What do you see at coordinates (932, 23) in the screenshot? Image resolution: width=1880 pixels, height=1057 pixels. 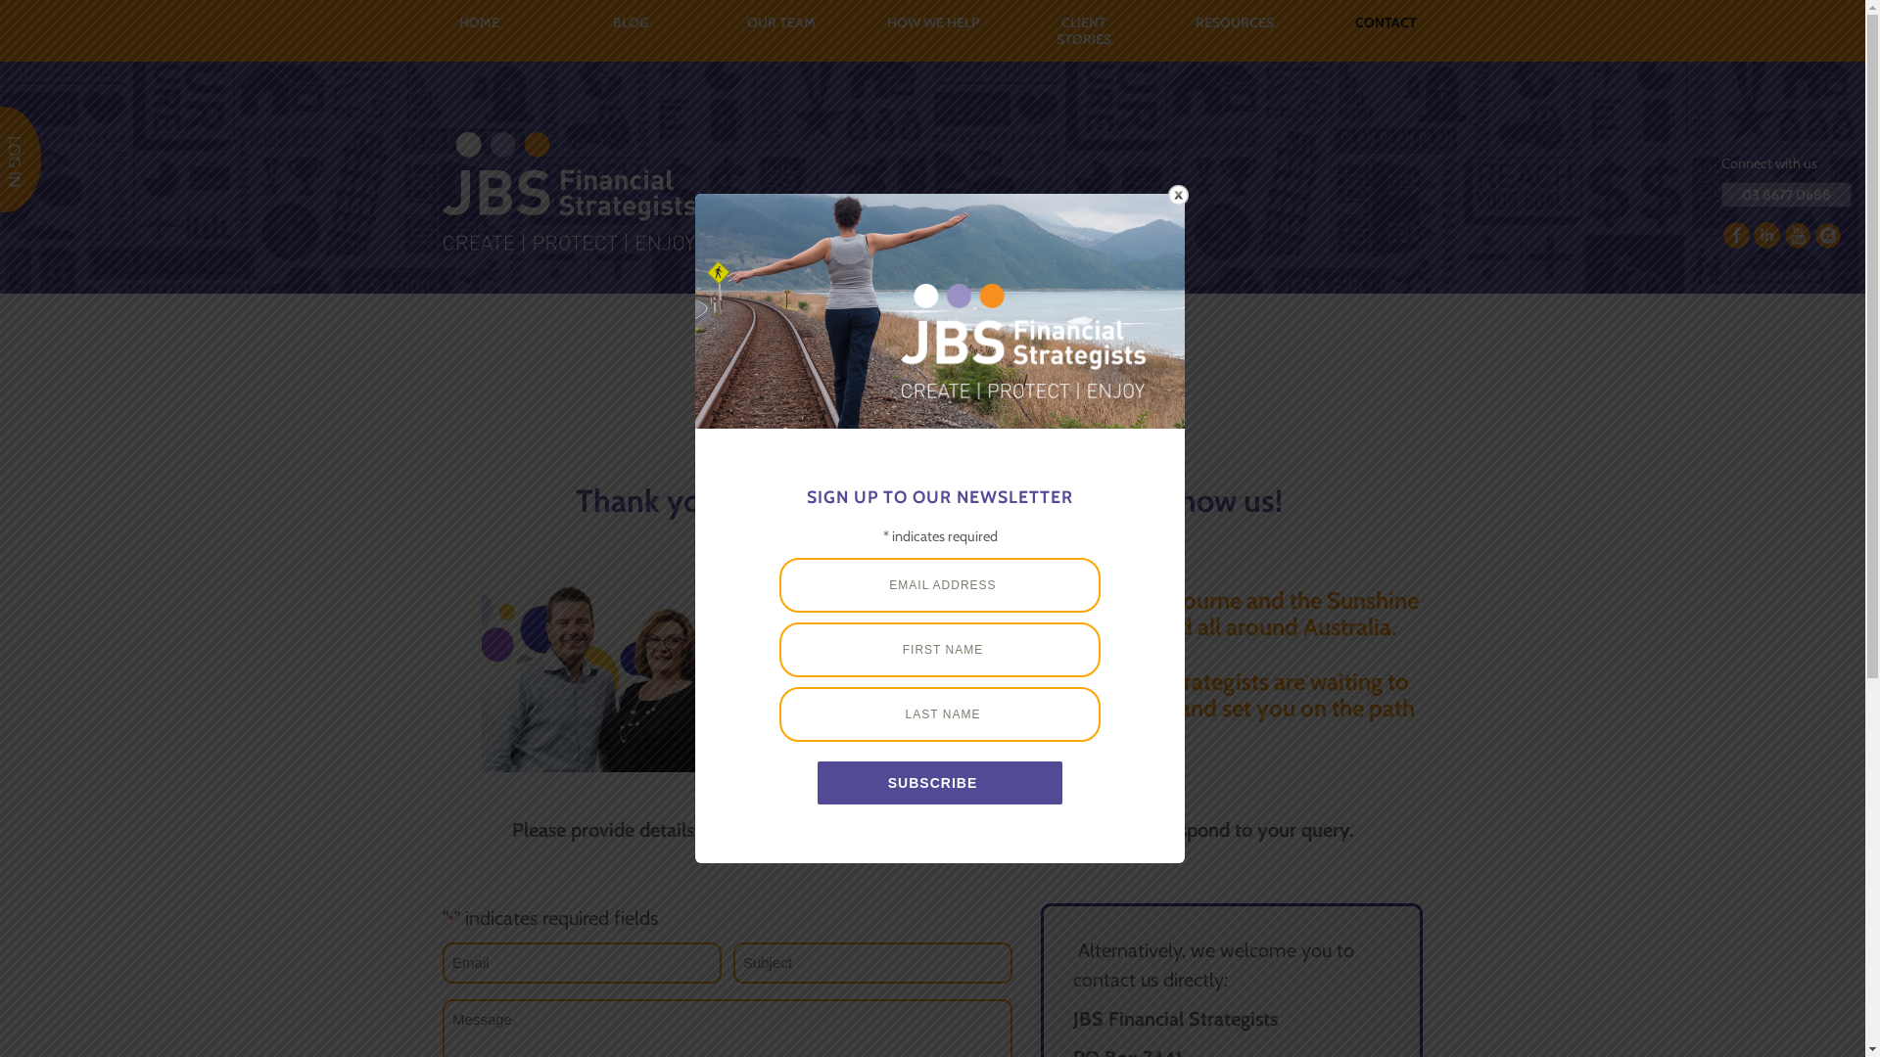 I see `HOW WE HELP` at bounding box center [932, 23].